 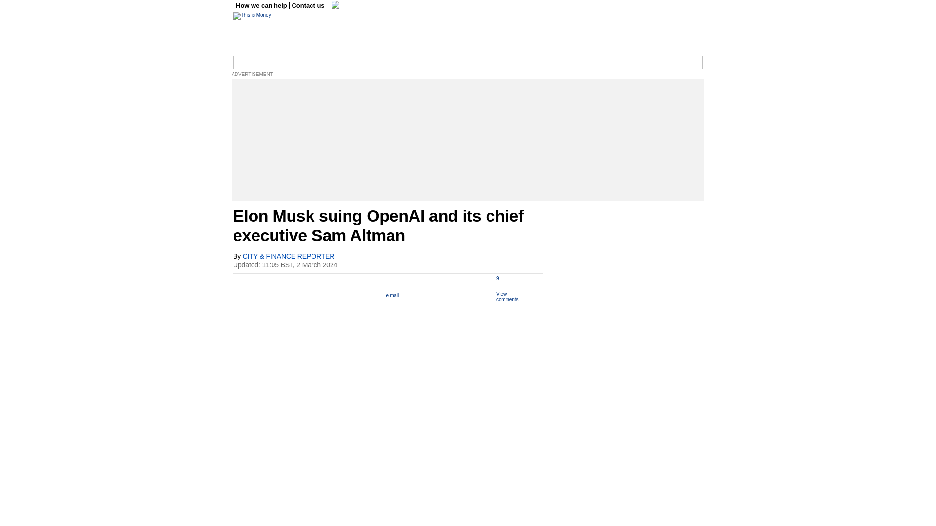 I want to click on Buy-to-let, so click(x=595, y=63).